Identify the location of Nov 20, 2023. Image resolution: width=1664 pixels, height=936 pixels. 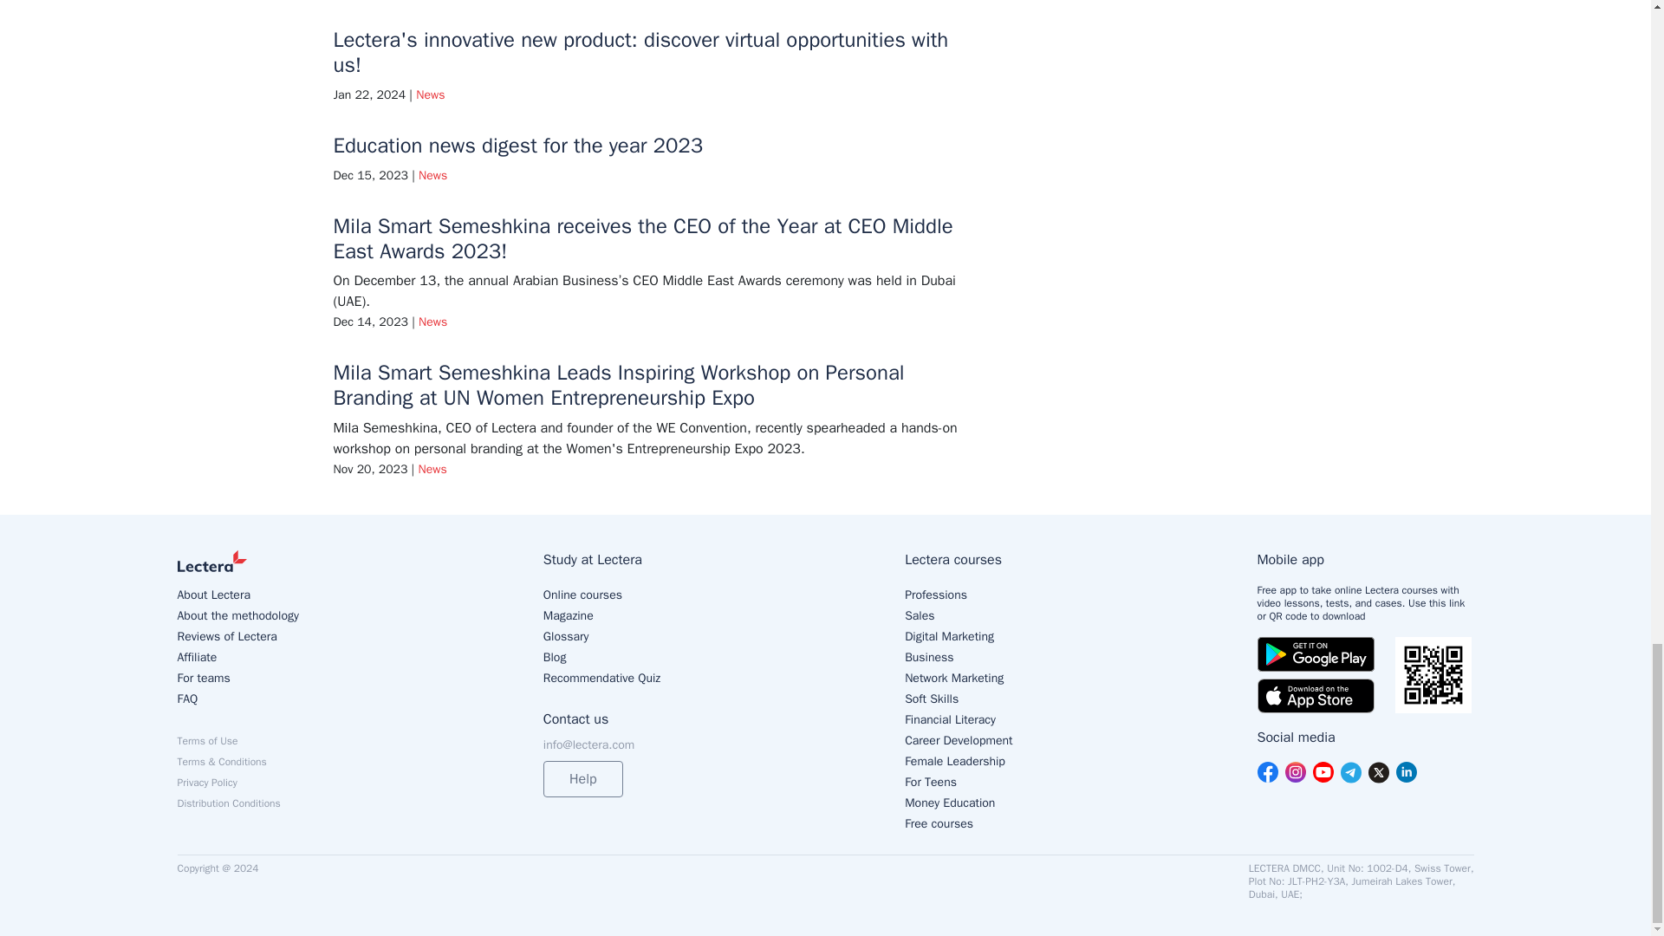
(370, 469).